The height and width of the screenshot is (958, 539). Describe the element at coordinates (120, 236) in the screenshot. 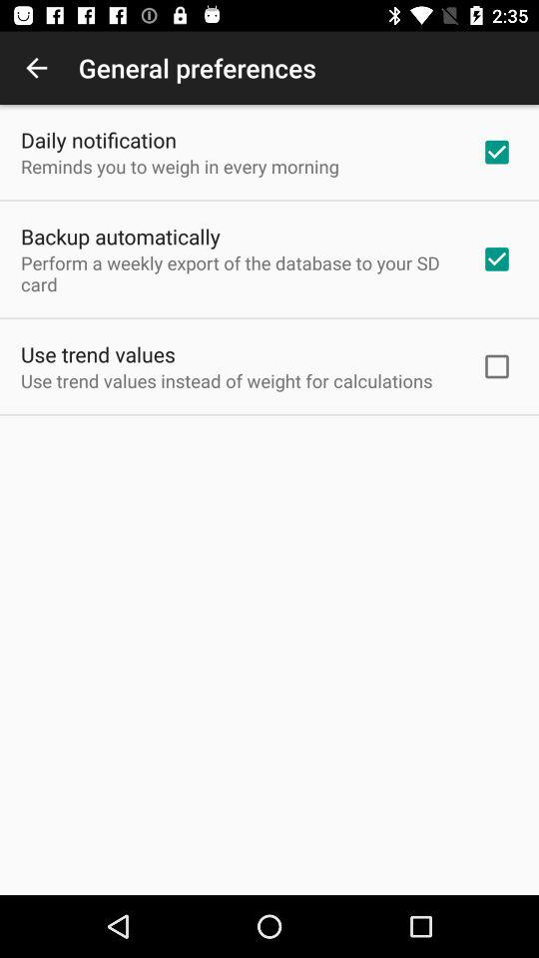

I see `choose icon below the reminds you to app` at that location.